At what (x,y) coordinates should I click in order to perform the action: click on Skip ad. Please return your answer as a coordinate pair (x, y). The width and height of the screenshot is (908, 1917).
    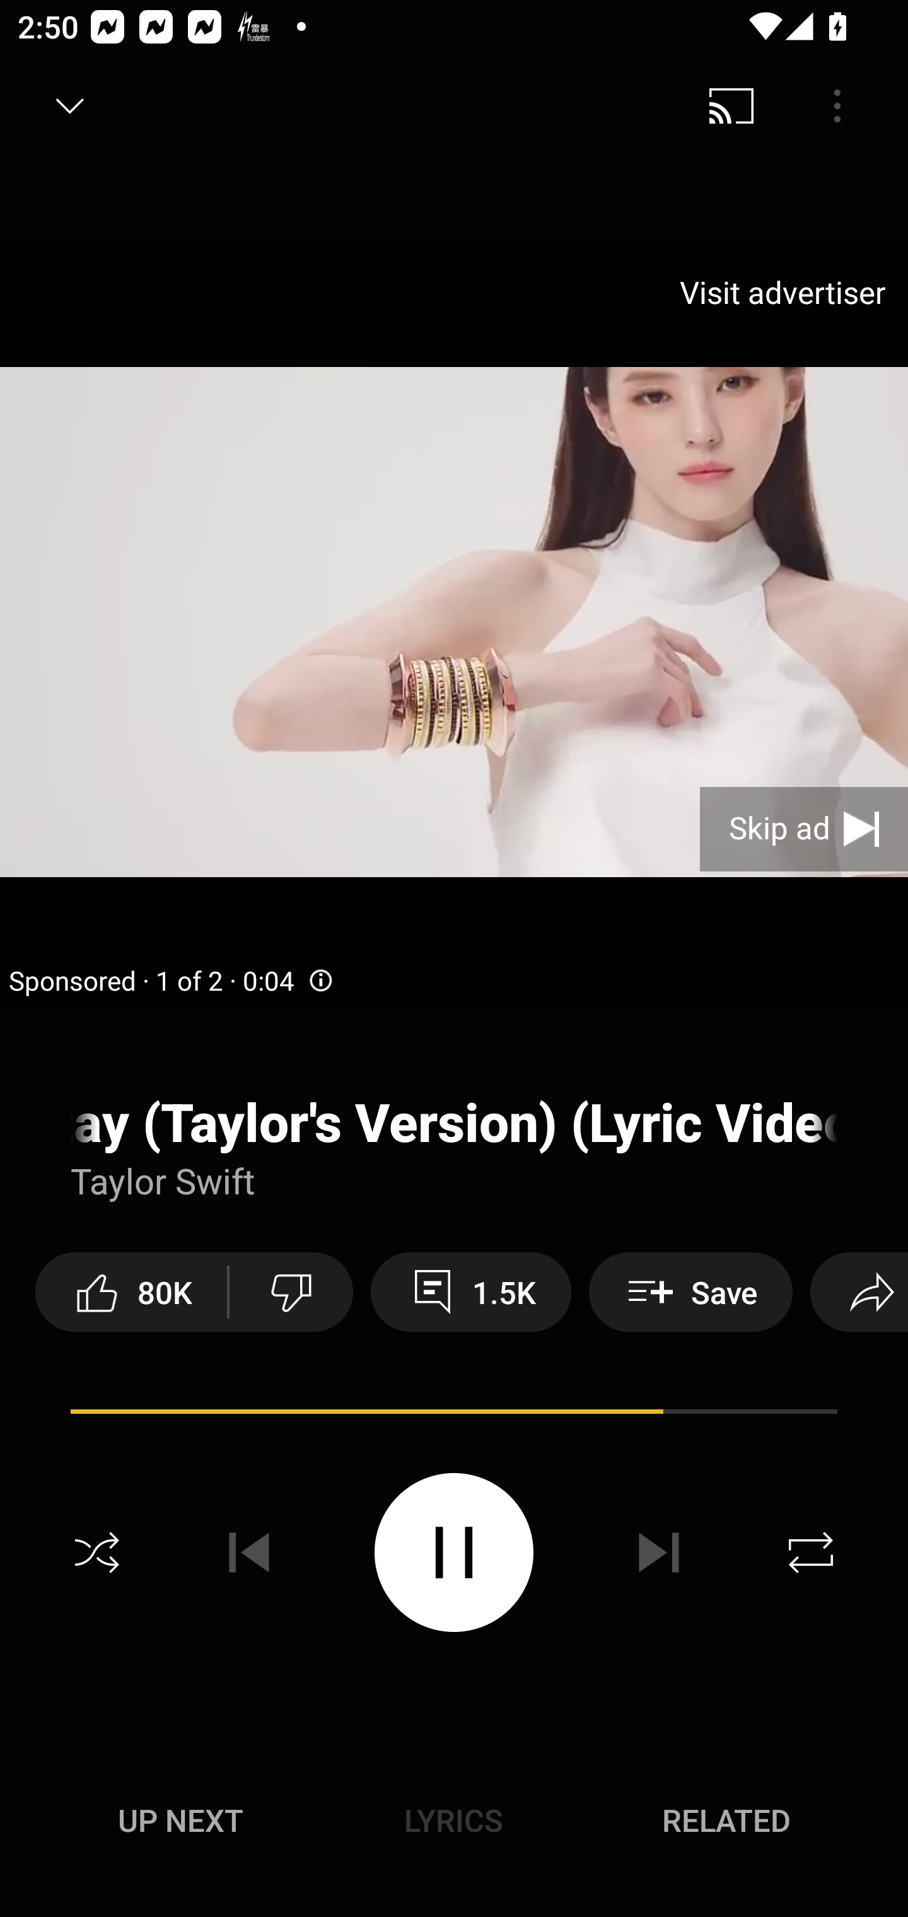
    Looking at the image, I should click on (804, 829).